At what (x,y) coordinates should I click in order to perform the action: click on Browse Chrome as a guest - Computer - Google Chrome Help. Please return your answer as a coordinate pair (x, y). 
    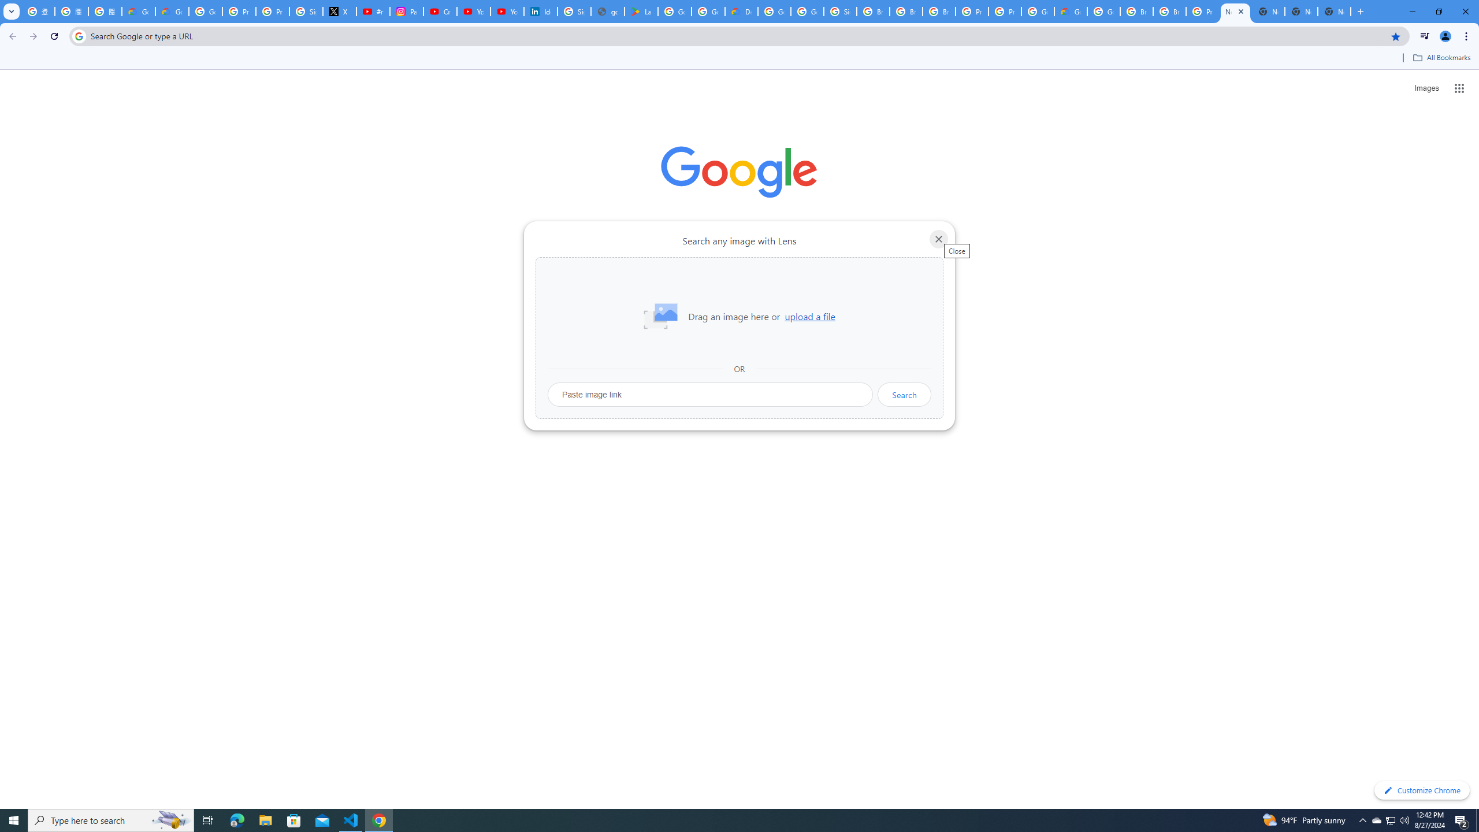
    Looking at the image, I should click on (906, 12).